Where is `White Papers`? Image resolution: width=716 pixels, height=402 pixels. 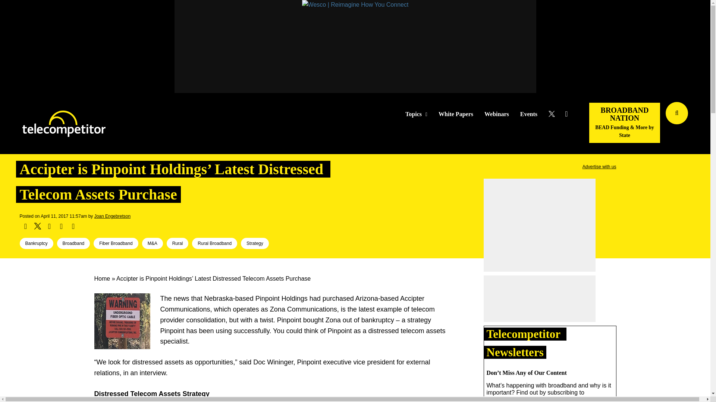 White Papers is located at coordinates (456, 114).